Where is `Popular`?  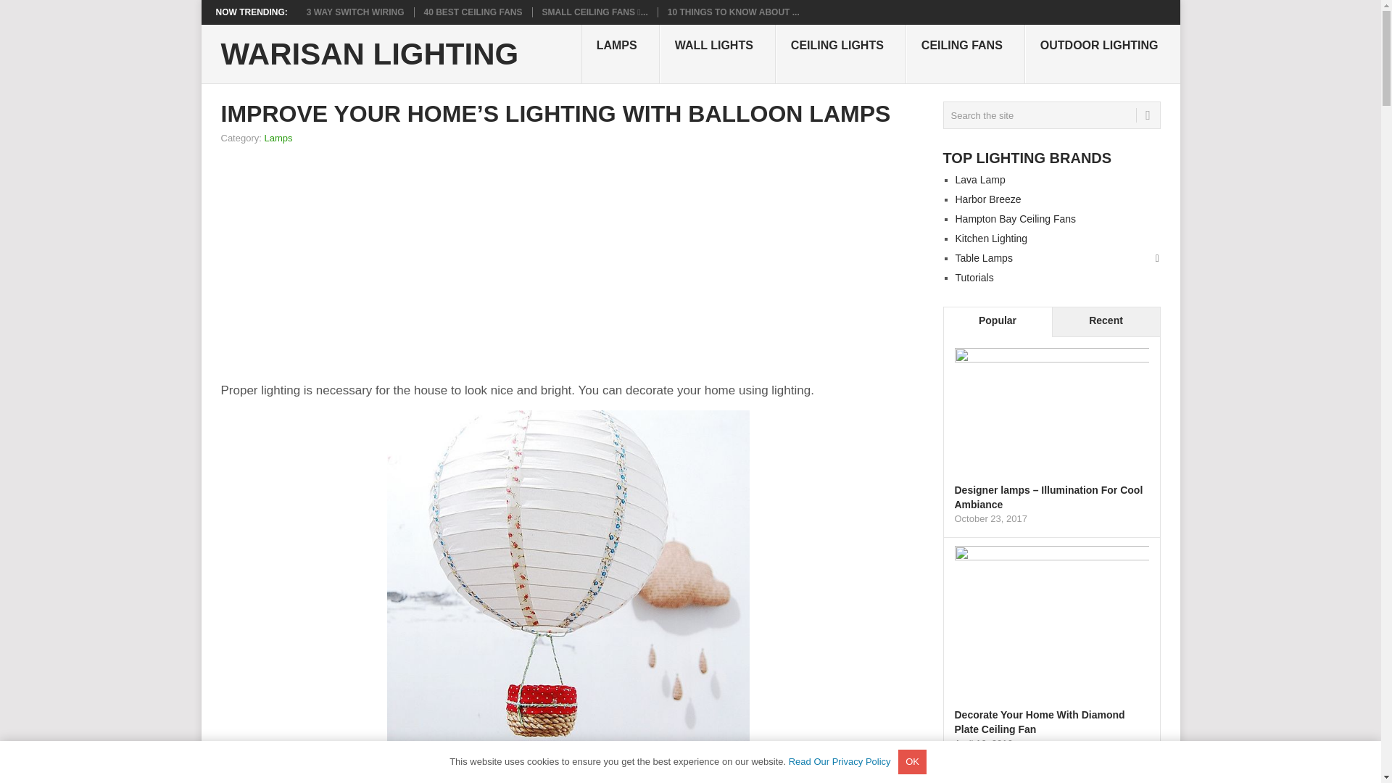
Popular is located at coordinates (998, 322).